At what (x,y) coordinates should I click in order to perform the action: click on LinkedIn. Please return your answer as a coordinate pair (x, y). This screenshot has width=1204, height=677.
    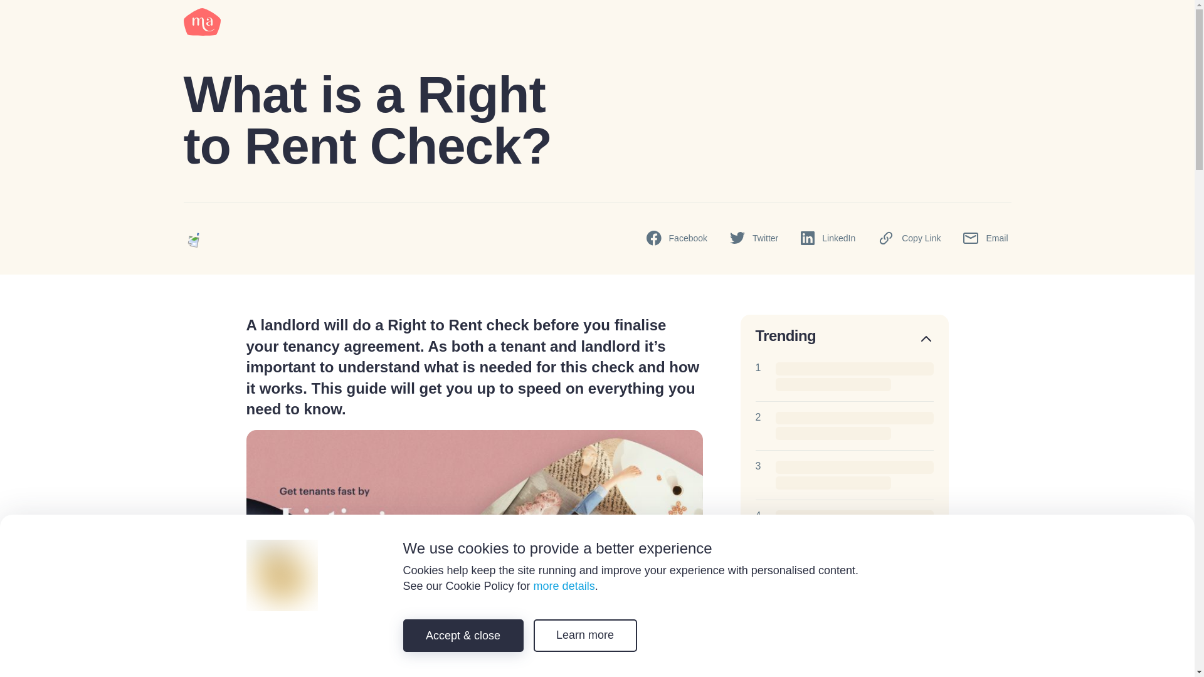
    Looking at the image, I should click on (828, 239).